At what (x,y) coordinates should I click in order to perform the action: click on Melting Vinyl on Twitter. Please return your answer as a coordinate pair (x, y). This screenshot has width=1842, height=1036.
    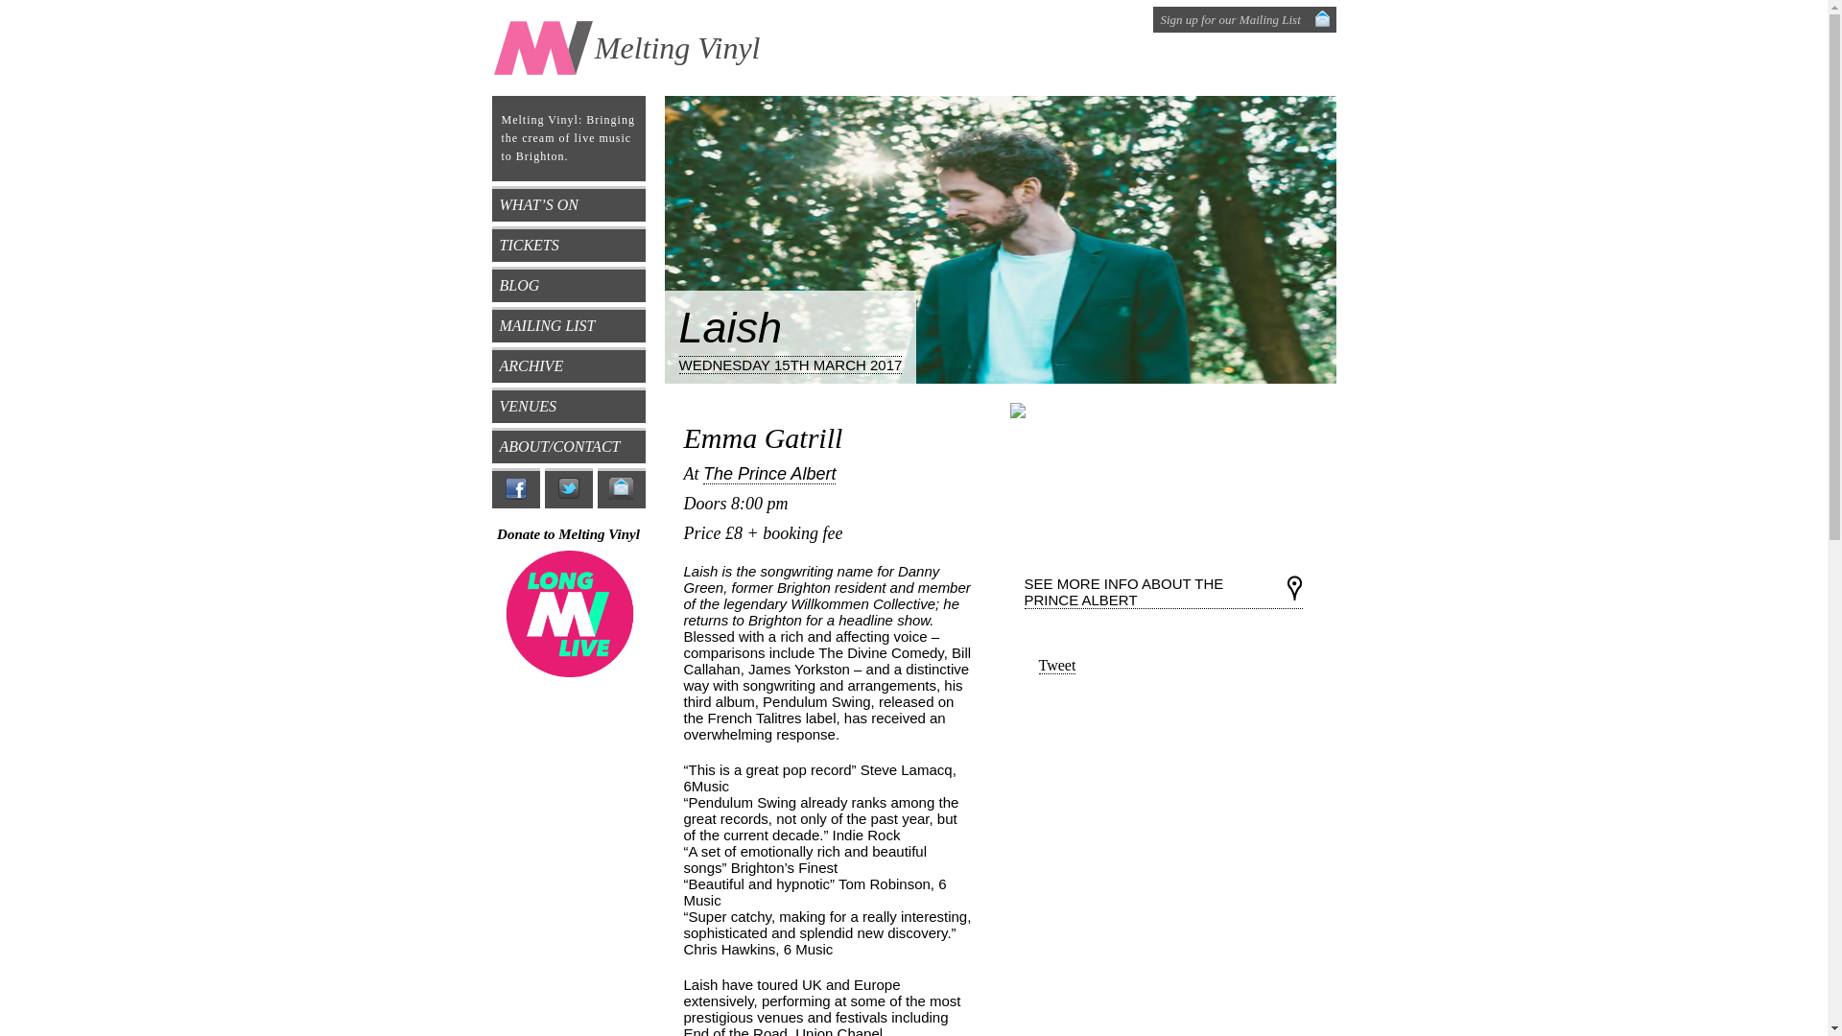
    Looking at the image, I should click on (569, 488).